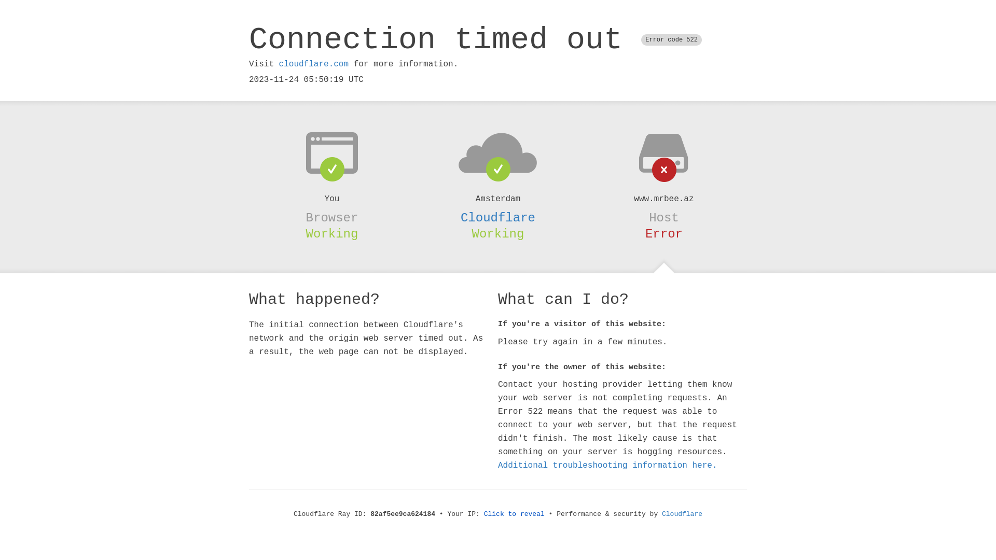 The image size is (996, 560). What do you see at coordinates (682, 514) in the screenshot?
I see `Cloudflare` at bounding box center [682, 514].